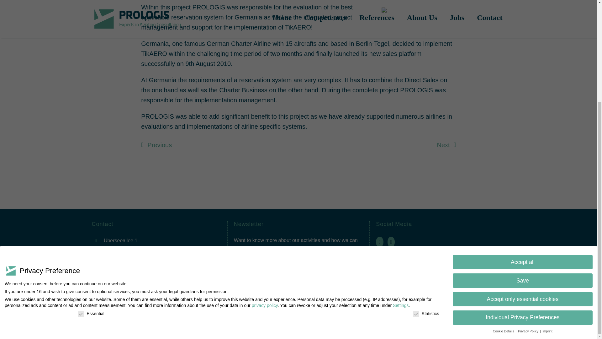 The image size is (602, 339). Describe the element at coordinates (504, 187) in the screenshot. I see `Cookie Details` at that location.